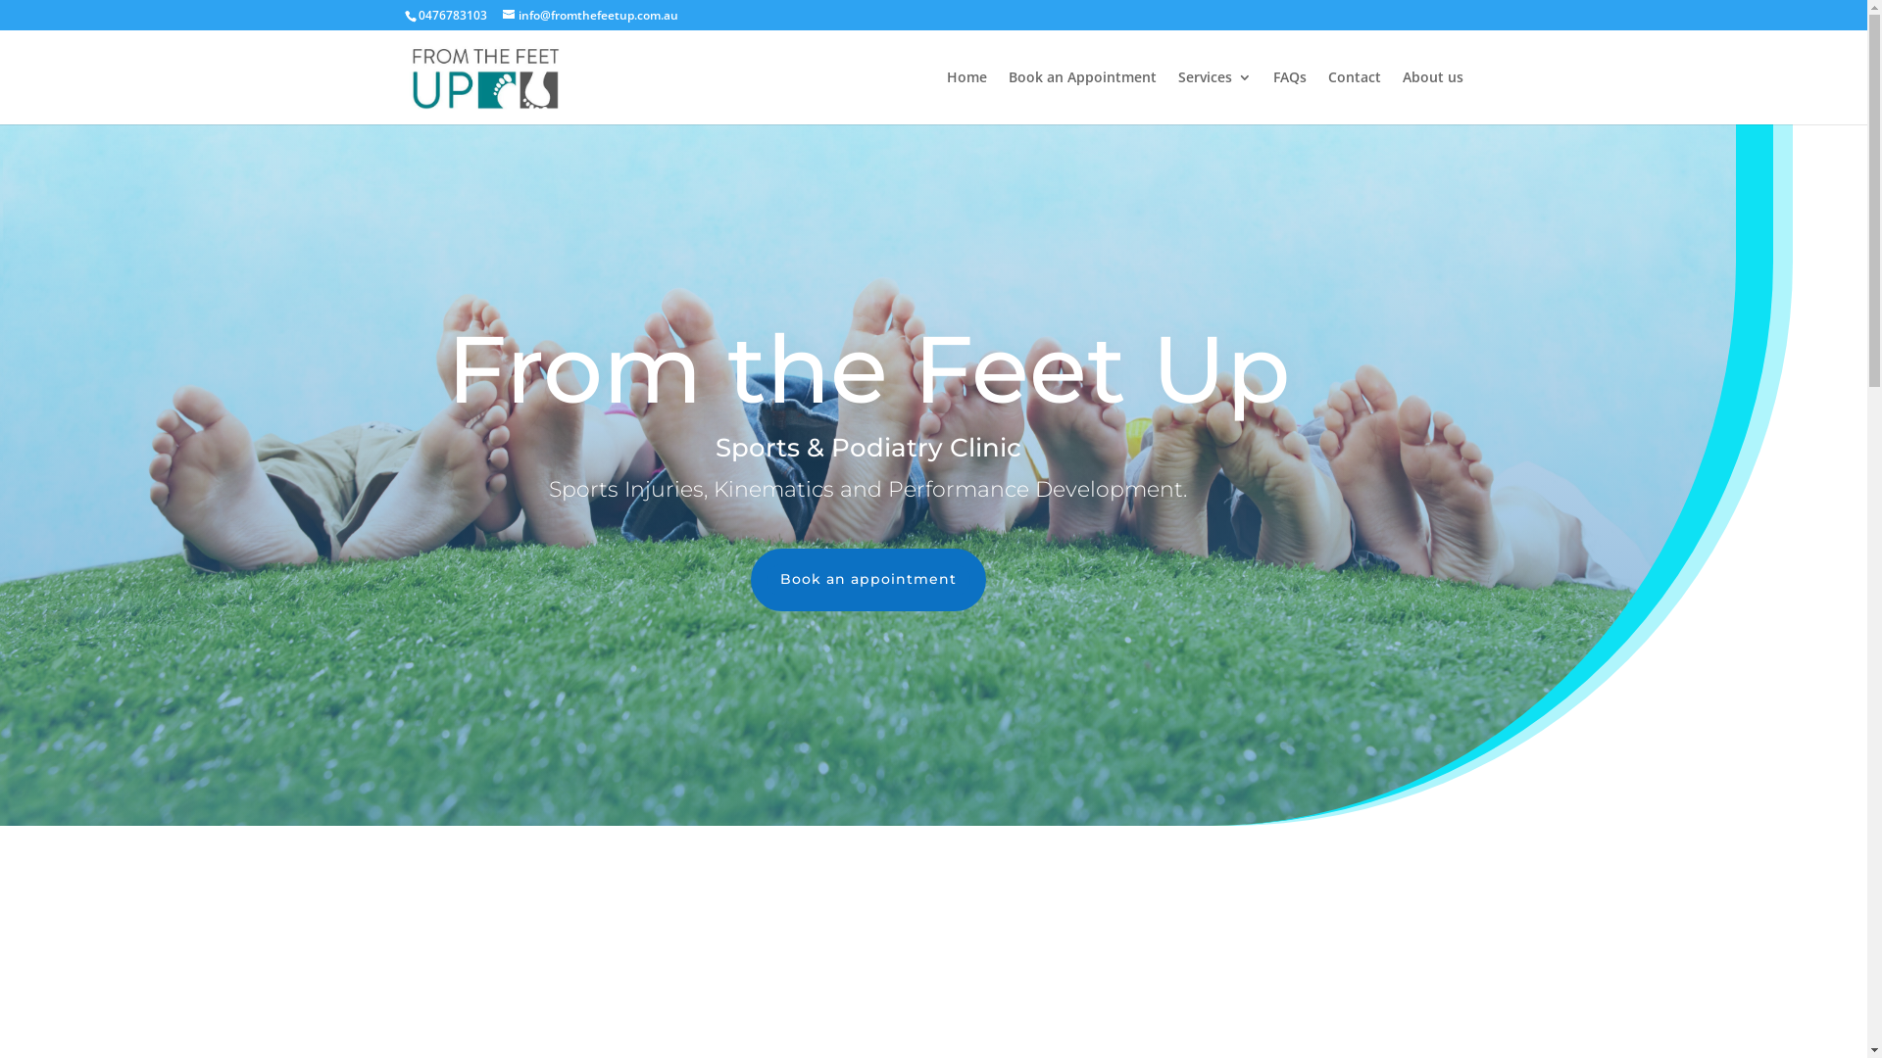  Describe the element at coordinates (1354, 98) in the screenshot. I see `Contact` at that location.